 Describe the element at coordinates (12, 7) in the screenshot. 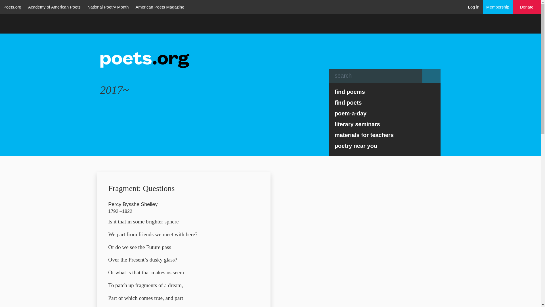

I see `Poets.org` at that location.